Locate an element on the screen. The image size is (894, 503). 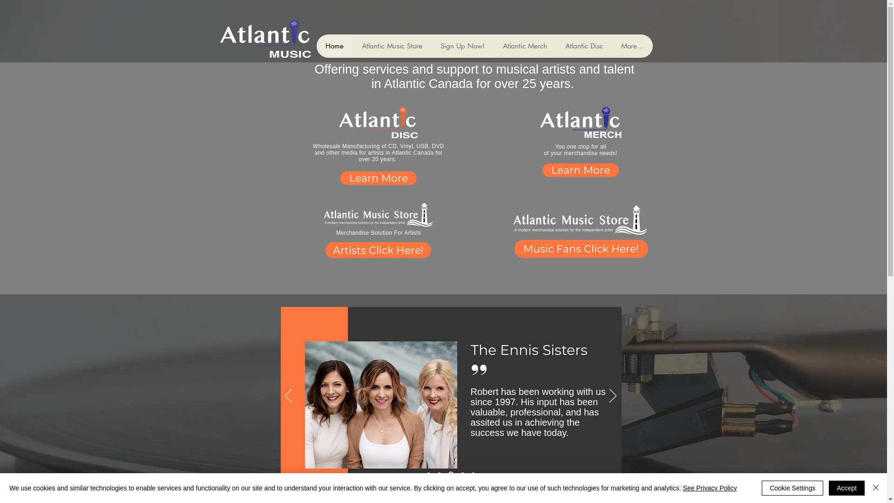
Accept is located at coordinates (847, 488).